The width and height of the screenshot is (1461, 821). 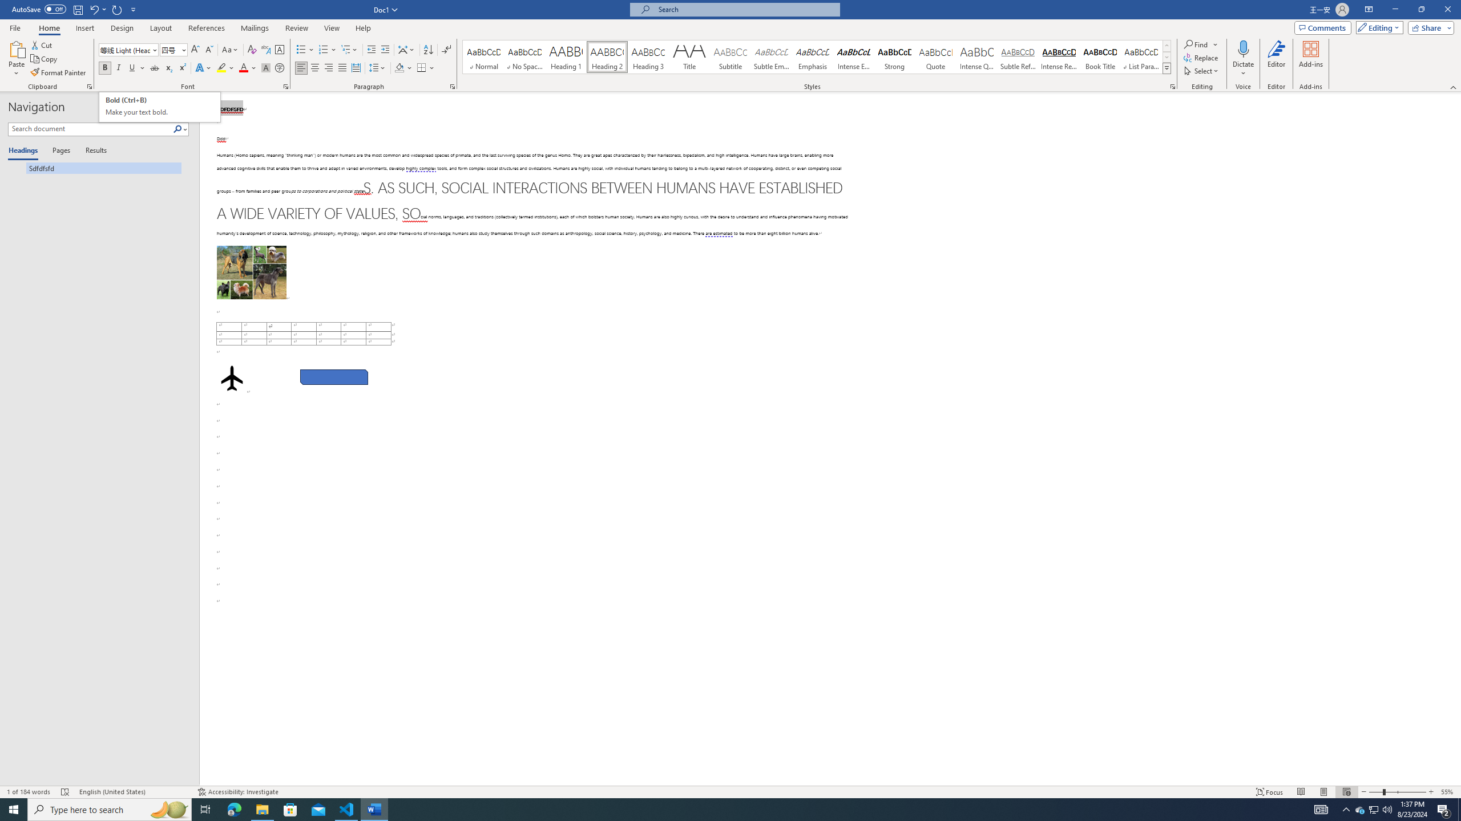 What do you see at coordinates (1369, 10) in the screenshot?
I see `Ribbon Display Options` at bounding box center [1369, 10].